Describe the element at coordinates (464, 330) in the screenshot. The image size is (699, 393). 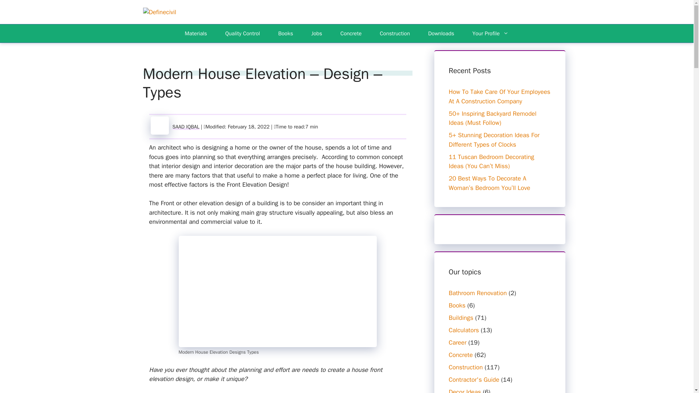
I see `Calculators` at that location.